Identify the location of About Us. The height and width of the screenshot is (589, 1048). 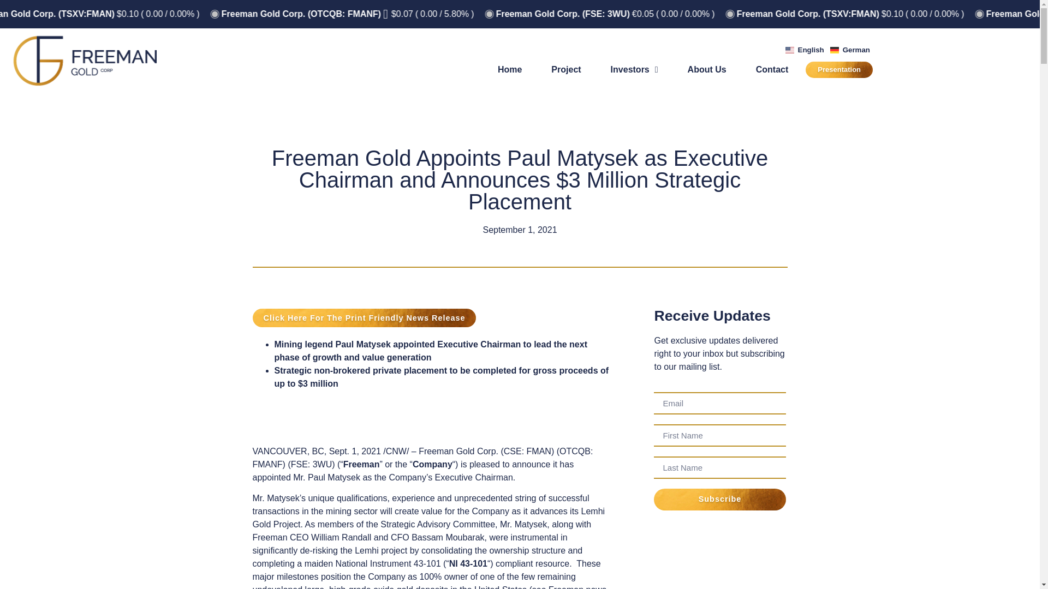
(707, 70).